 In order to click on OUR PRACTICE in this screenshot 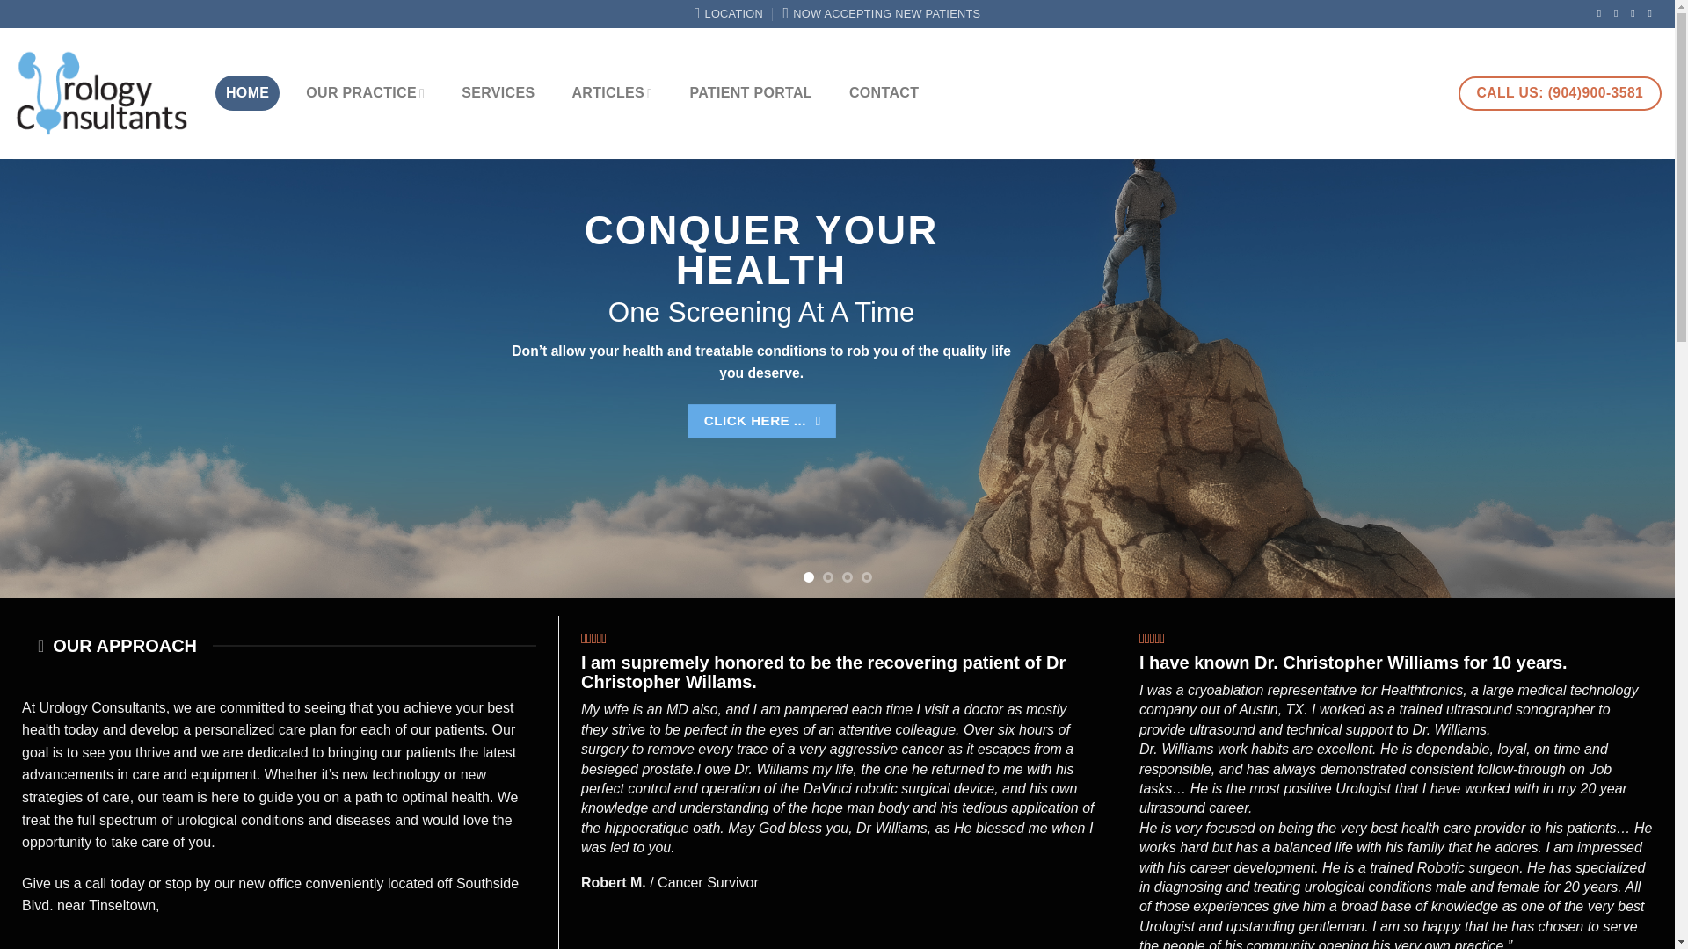, I will do `click(366, 93)`.